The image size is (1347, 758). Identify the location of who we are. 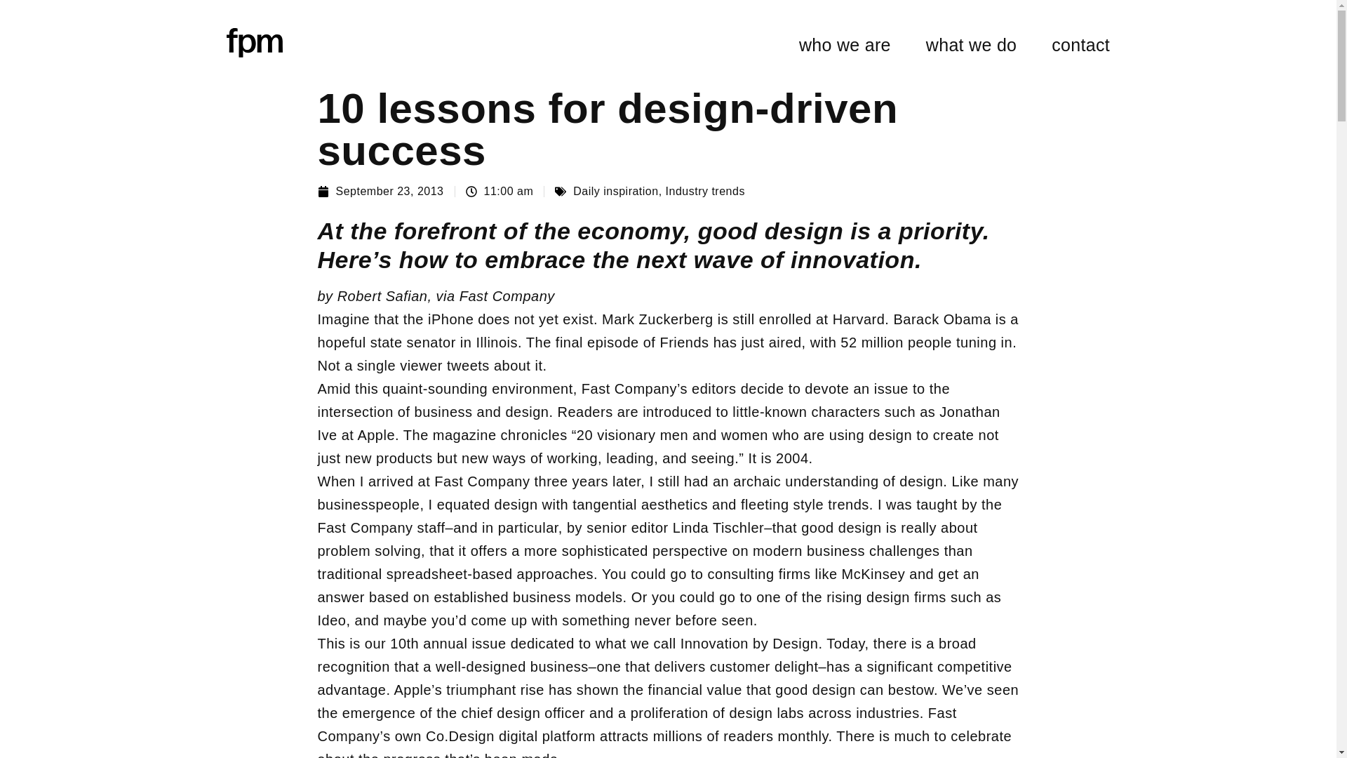
(845, 45).